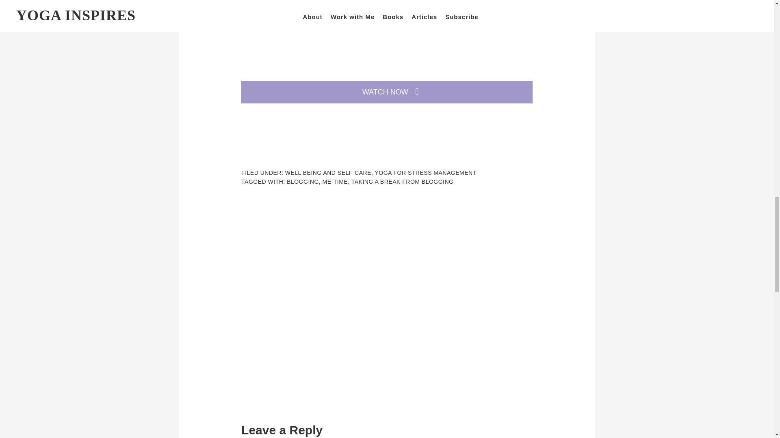 The height and width of the screenshot is (438, 780). Describe the element at coordinates (328, 173) in the screenshot. I see `WELL BEING AND SELF-CARE` at that location.